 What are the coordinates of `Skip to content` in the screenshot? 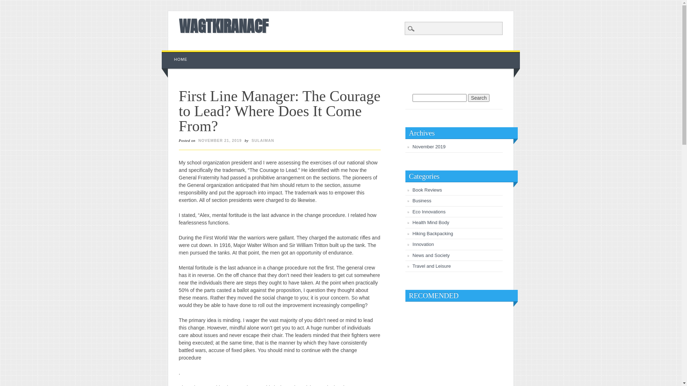 It's located at (178, 54).